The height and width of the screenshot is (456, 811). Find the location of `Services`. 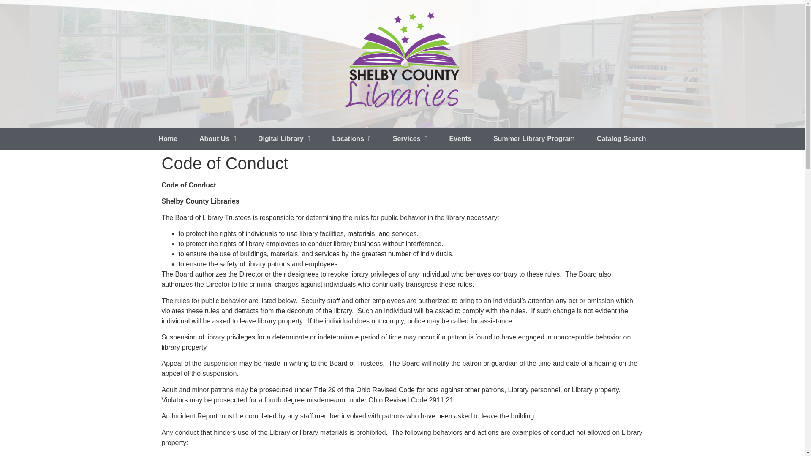

Services is located at coordinates (410, 138).